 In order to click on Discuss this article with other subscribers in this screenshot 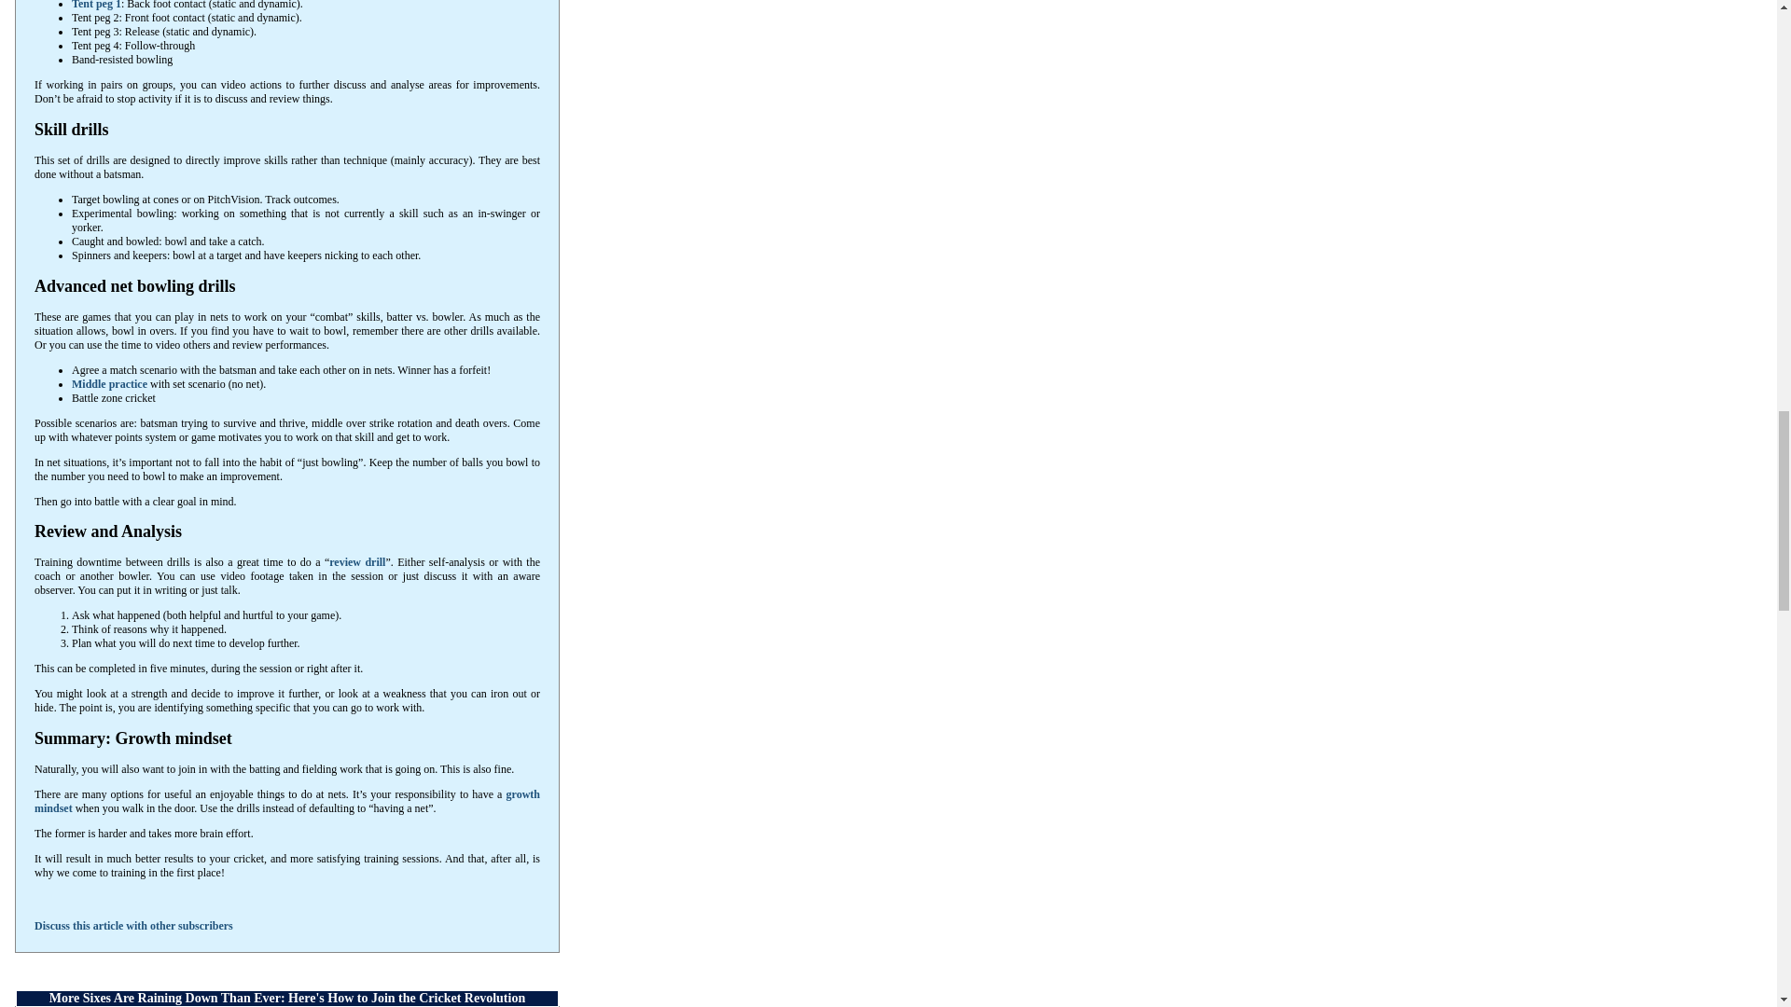, I will do `click(132, 926)`.